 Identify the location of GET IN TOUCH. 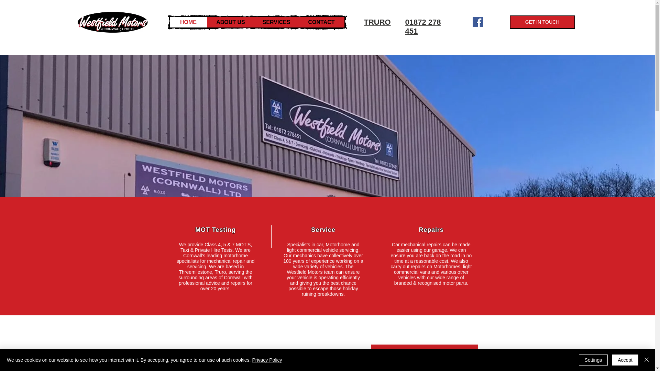
(542, 22).